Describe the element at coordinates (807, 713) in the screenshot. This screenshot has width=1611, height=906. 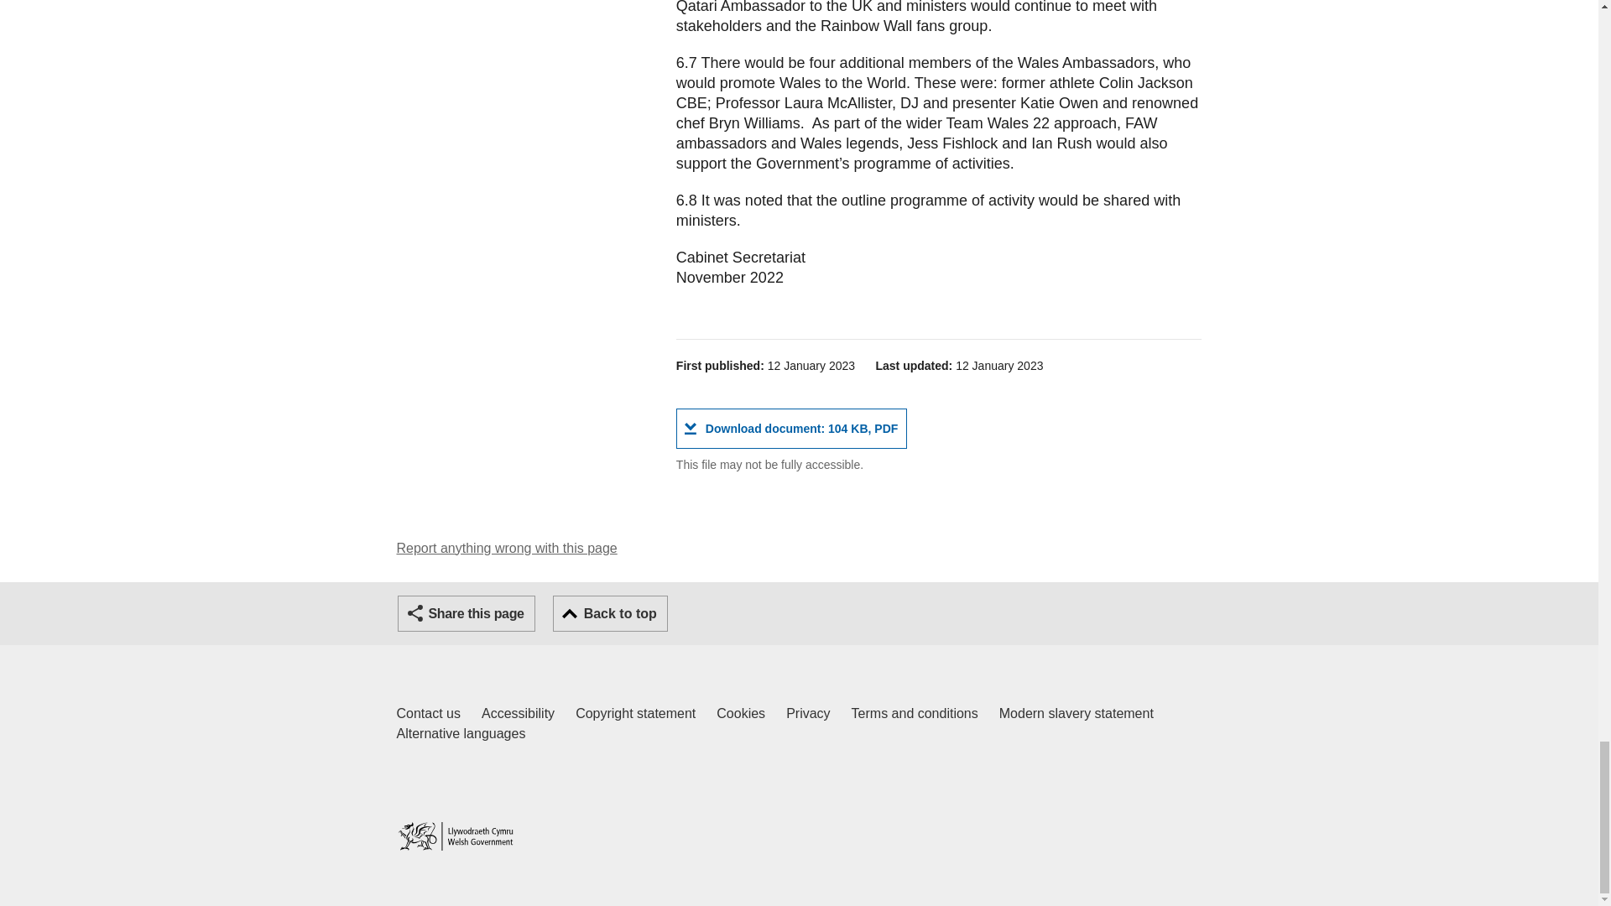
I see `Alternative languages` at that location.